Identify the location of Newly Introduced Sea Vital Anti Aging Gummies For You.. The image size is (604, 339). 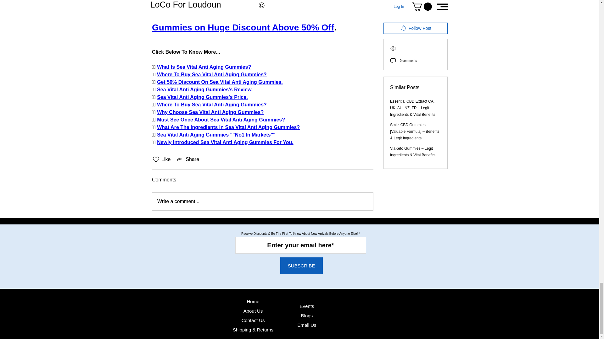
(225, 142).